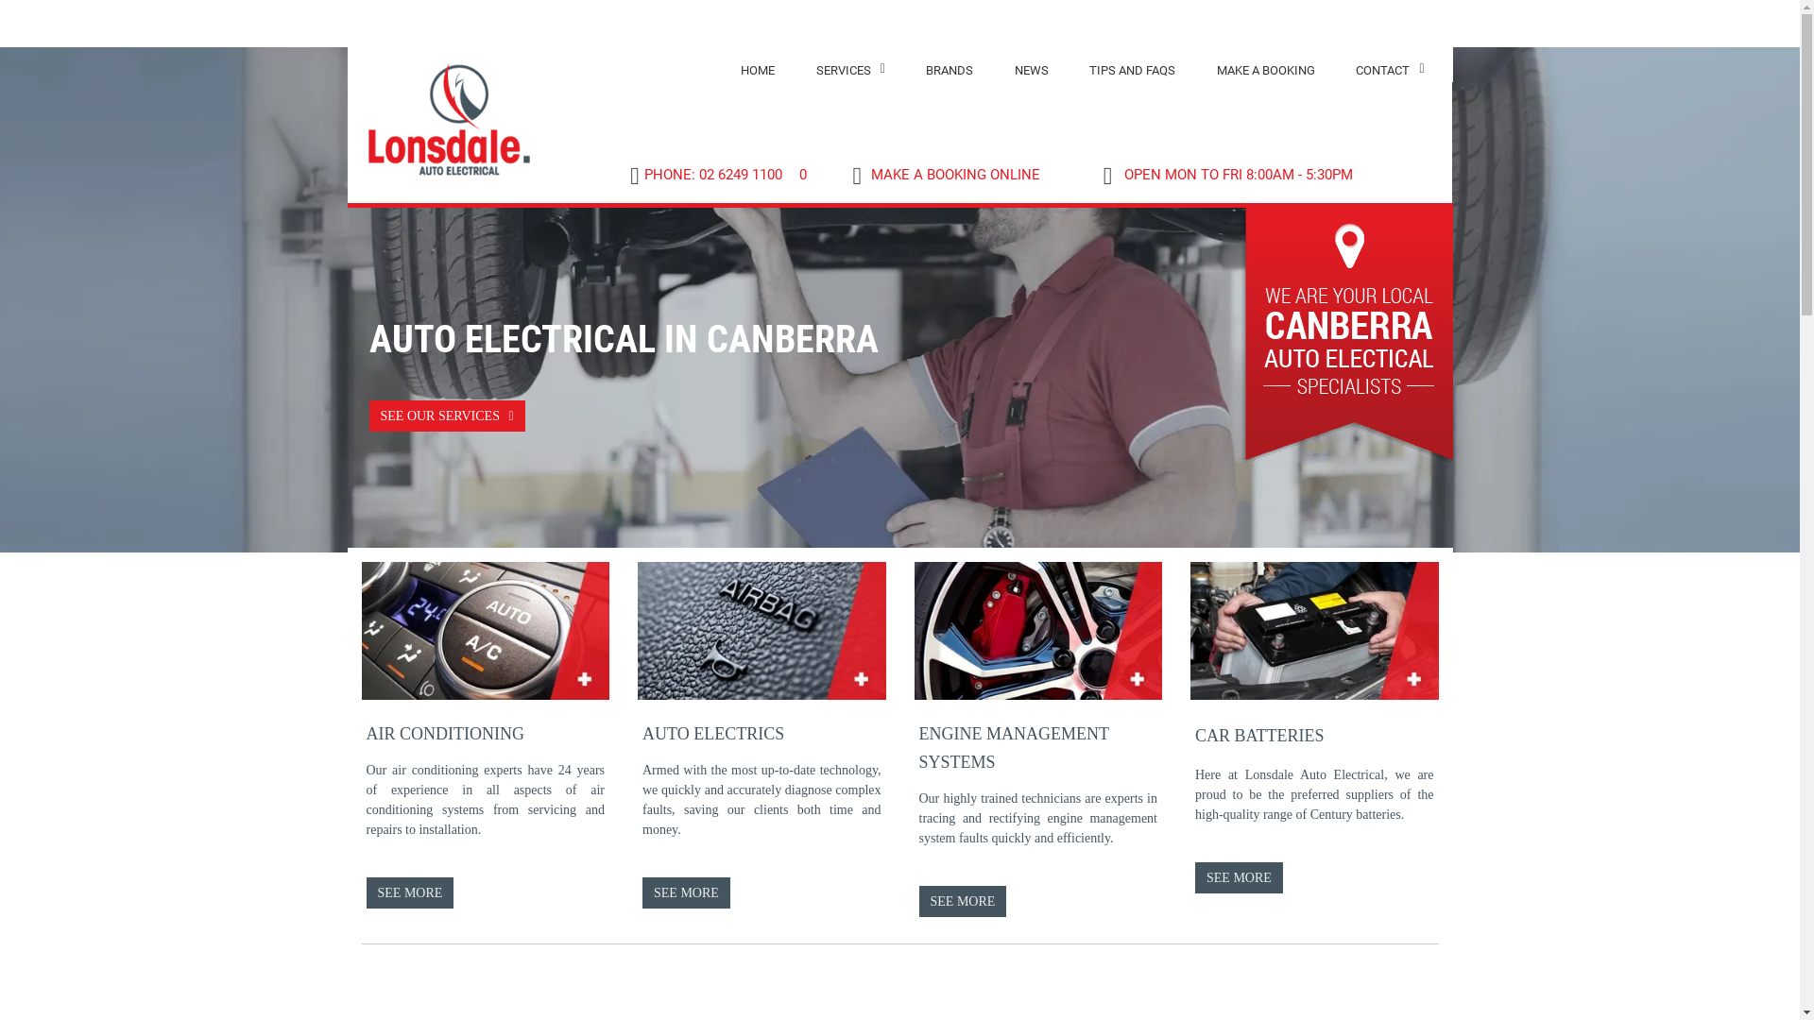 The image size is (1814, 1020). I want to click on CONTACT, so click(1390, 70).